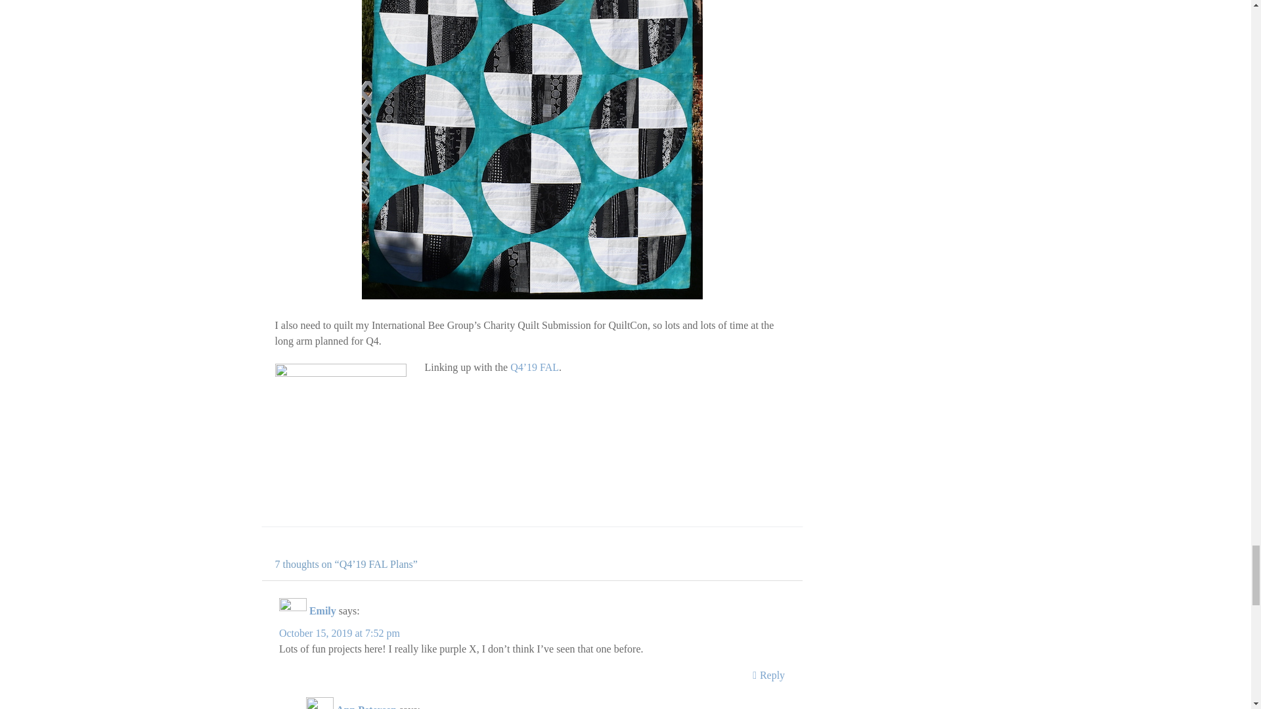 This screenshot has width=1261, height=709. Describe the element at coordinates (366, 706) in the screenshot. I see `Ann Petersen` at that location.